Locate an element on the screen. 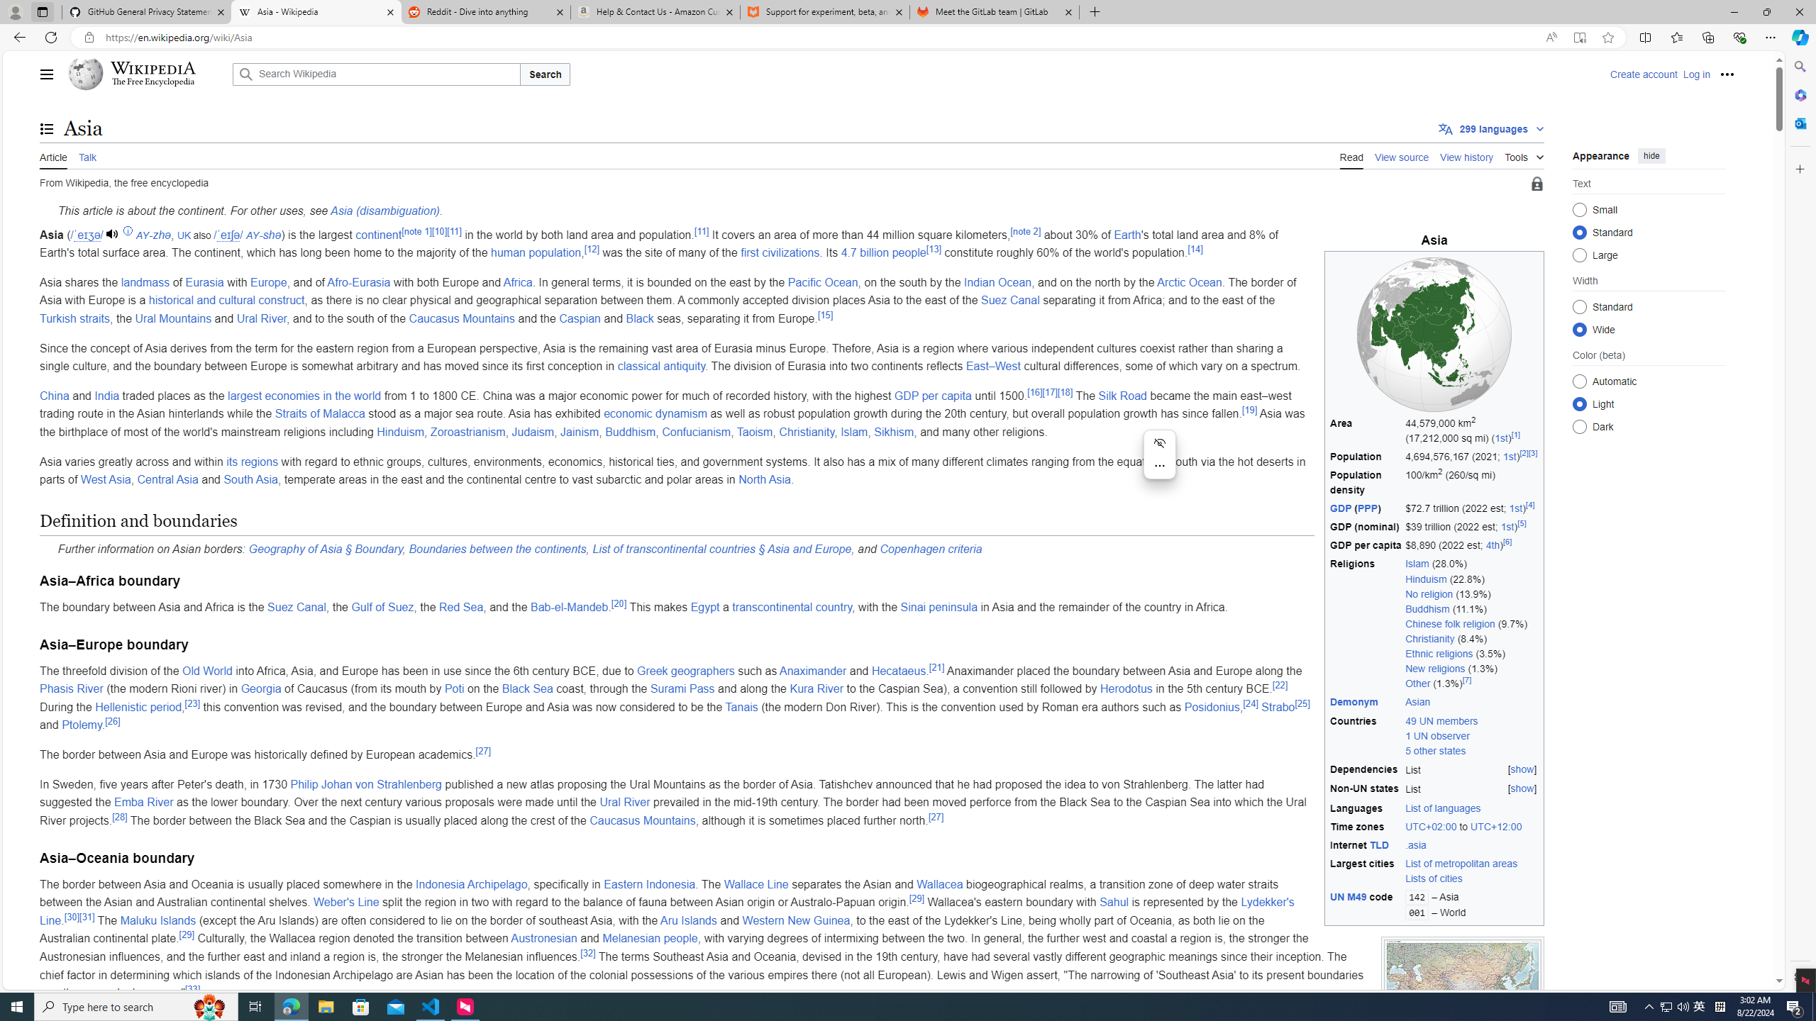  New religions (1.3%) is located at coordinates (1473, 669).